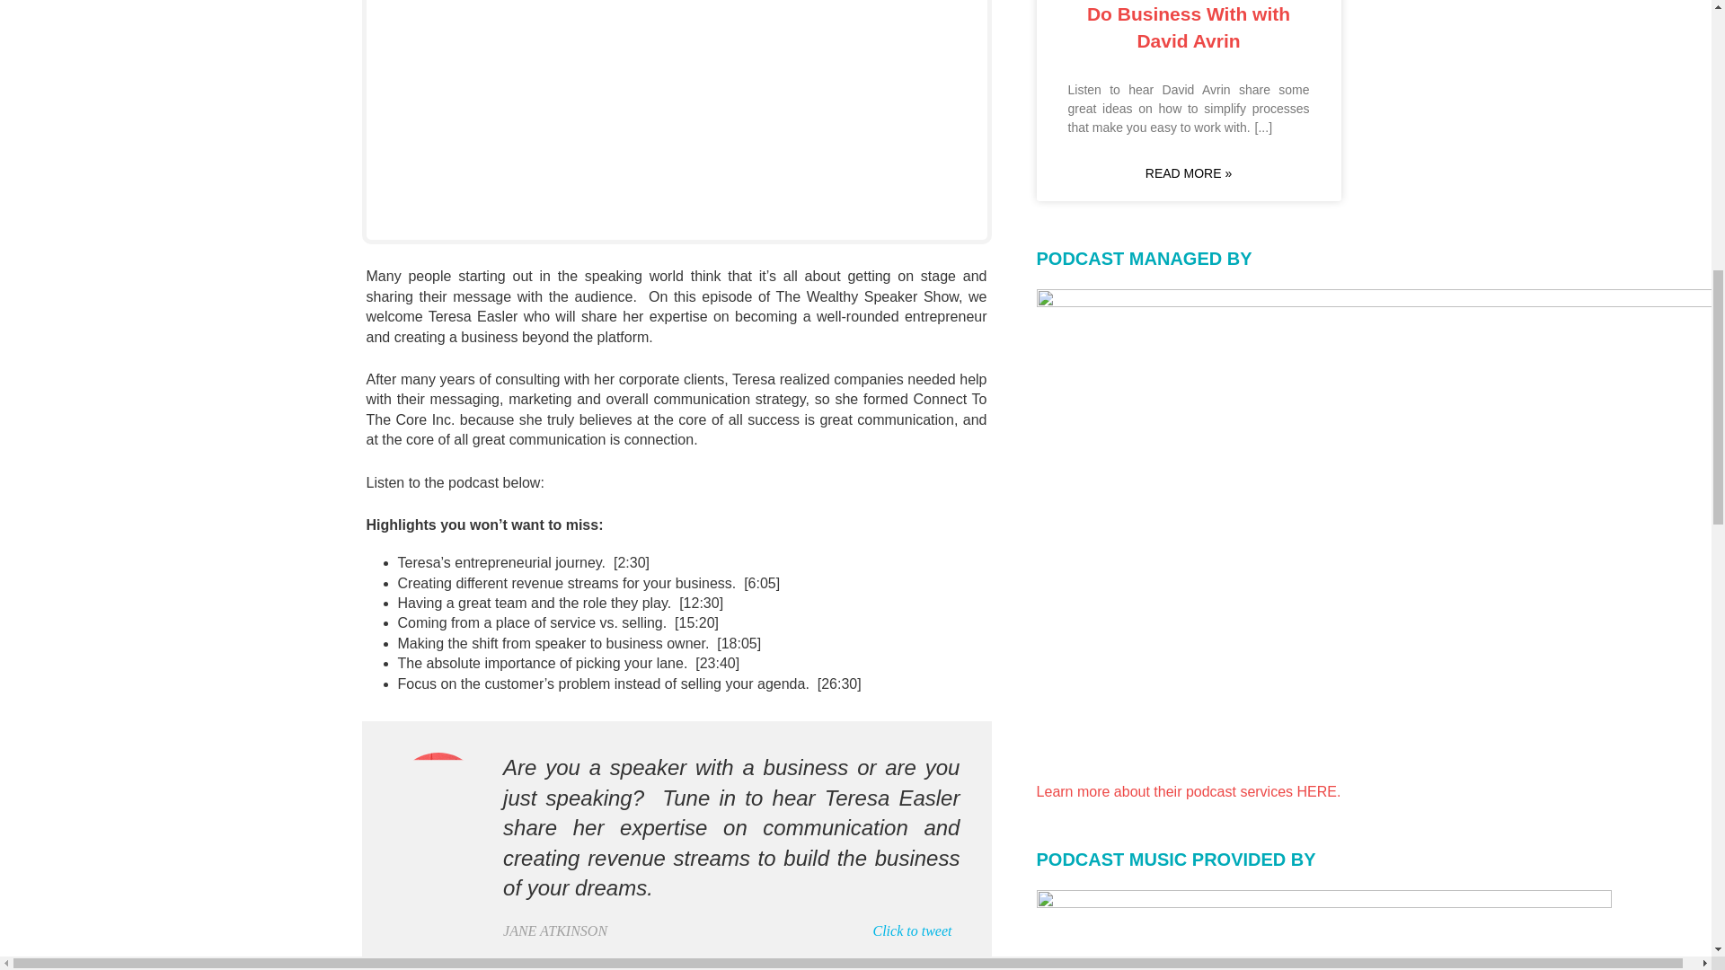  Describe the element at coordinates (1188, 25) in the screenshot. I see `Being Ridiculously Easy to Do Business With with David Avrin` at that location.